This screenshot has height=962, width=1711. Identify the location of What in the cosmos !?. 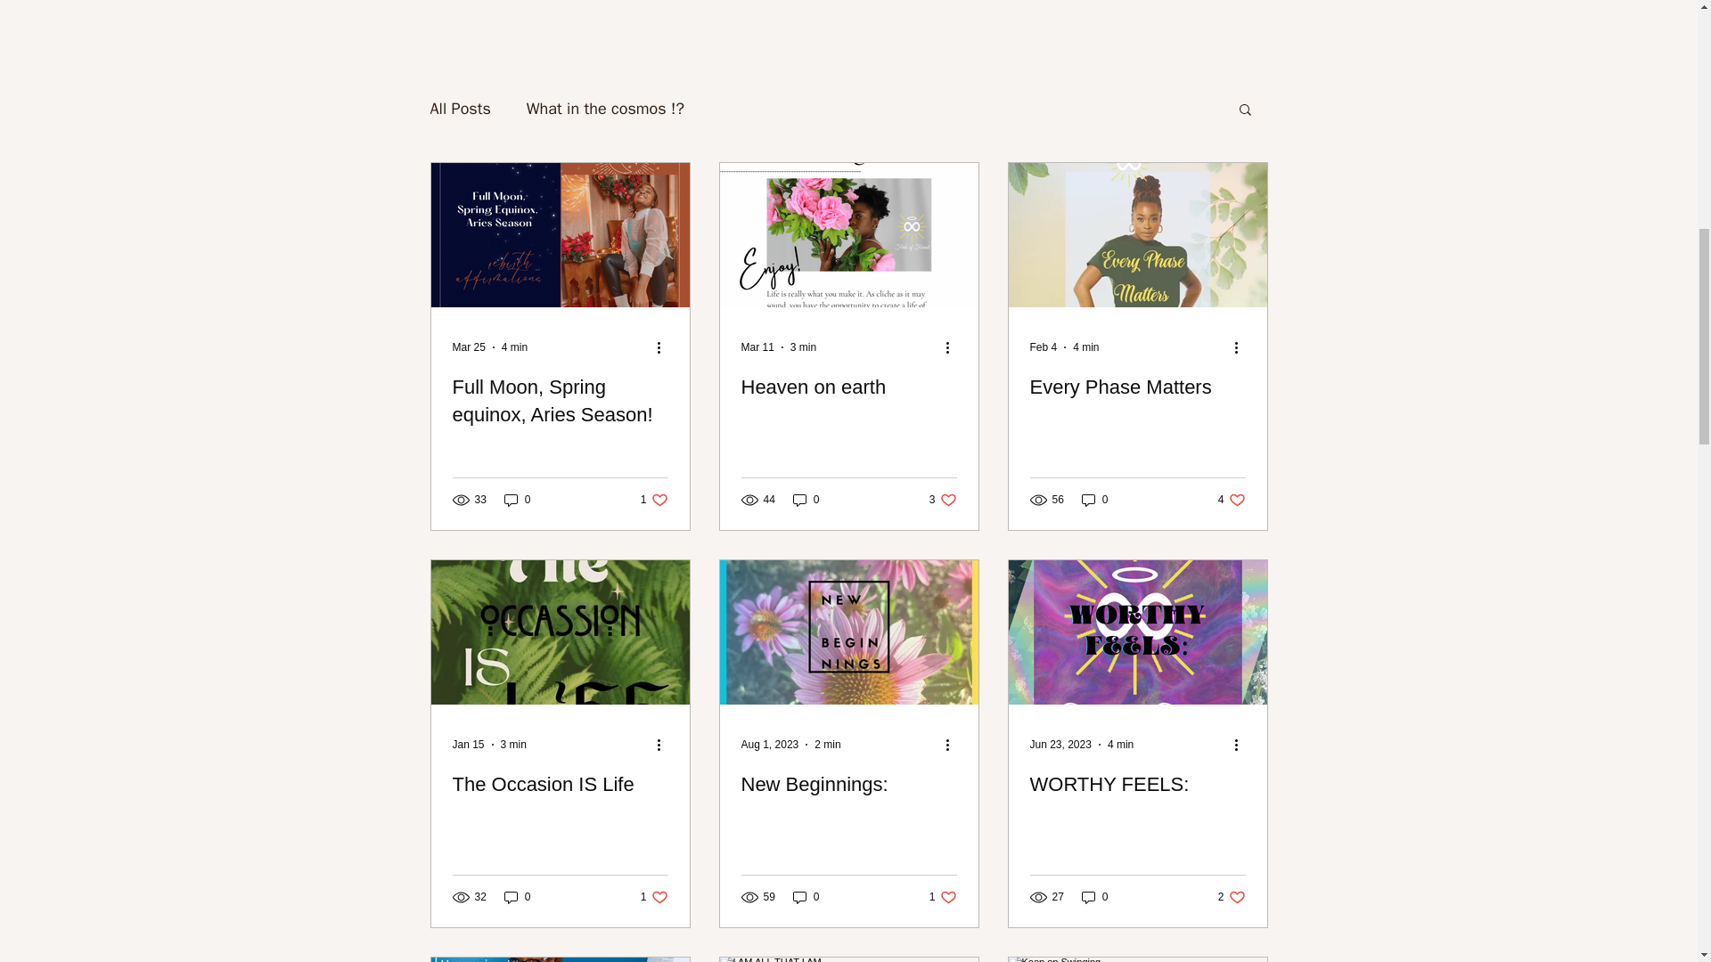
(848, 786).